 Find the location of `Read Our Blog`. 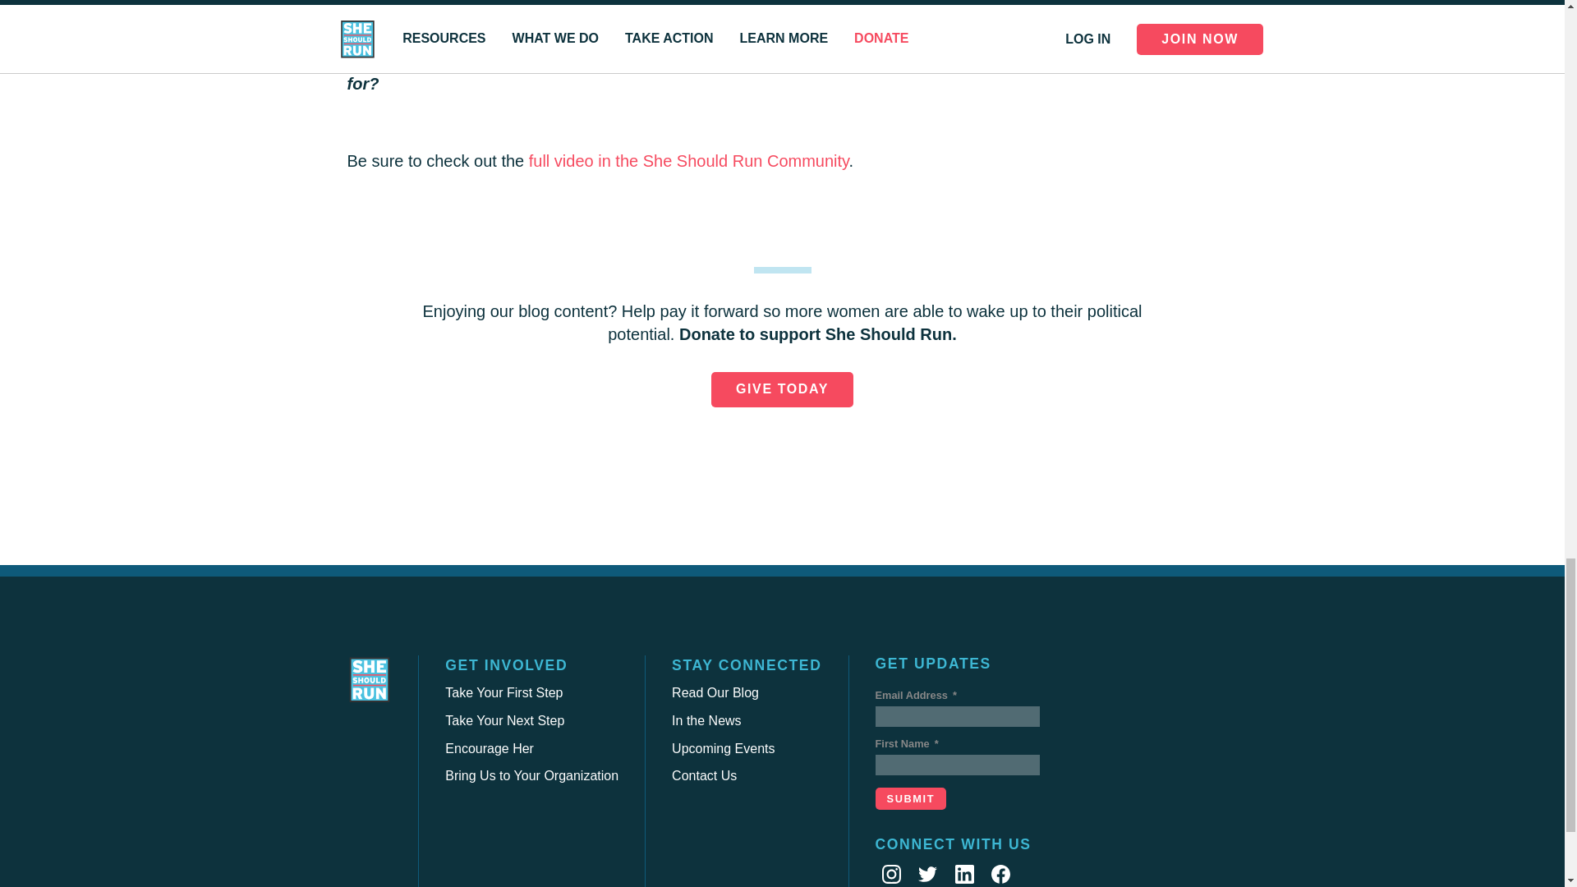

Read Our Blog is located at coordinates (715, 692).